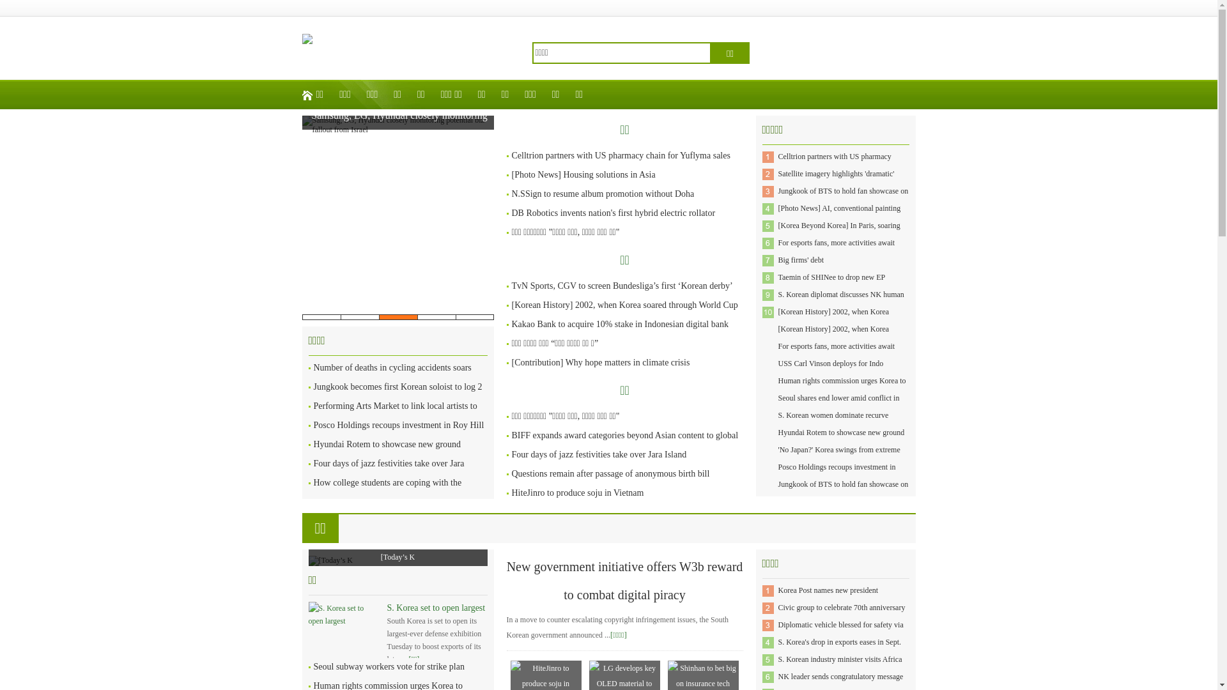 The width and height of the screenshot is (1227, 690). What do you see at coordinates (583, 175) in the screenshot?
I see `[Photo News] Housing solutions in Asia` at bounding box center [583, 175].